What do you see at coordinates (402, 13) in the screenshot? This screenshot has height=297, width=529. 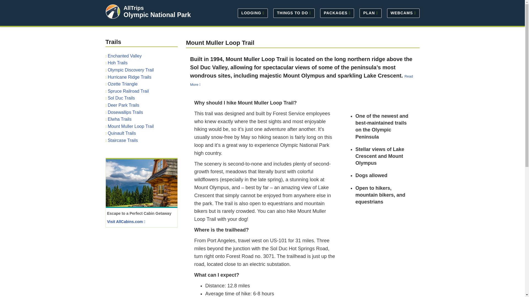 I see `WEBCAMS` at bounding box center [402, 13].